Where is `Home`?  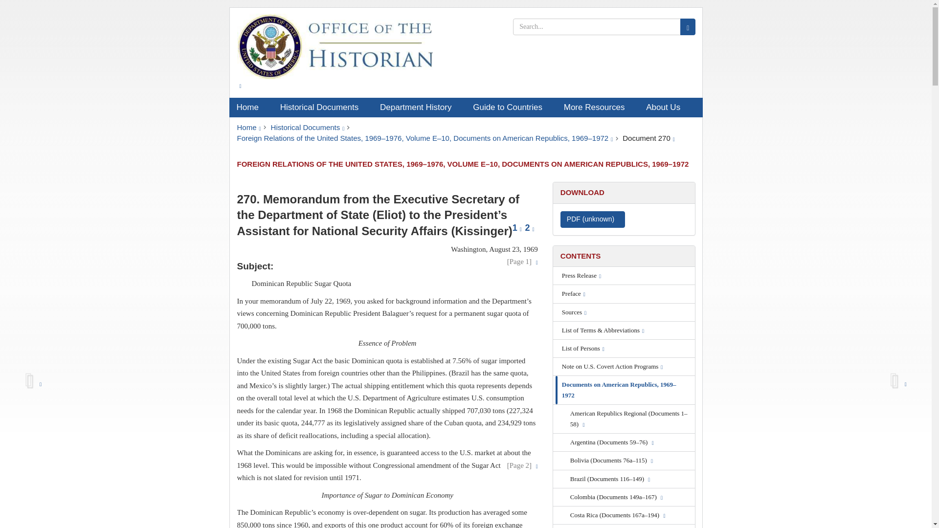
Home is located at coordinates (248, 127).